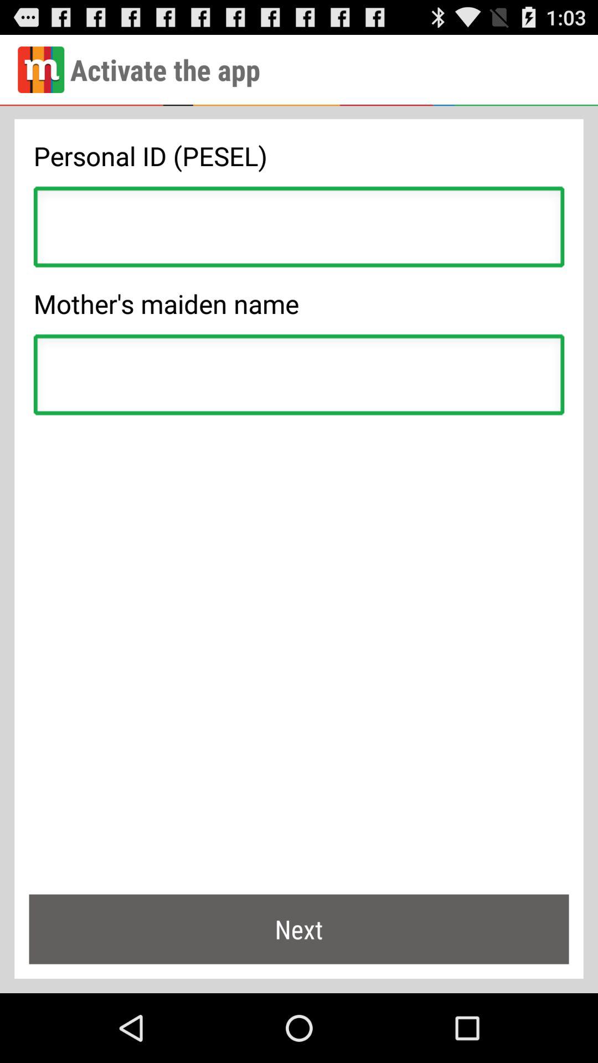  I want to click on turn on next at the bottom, so click(299, 929).